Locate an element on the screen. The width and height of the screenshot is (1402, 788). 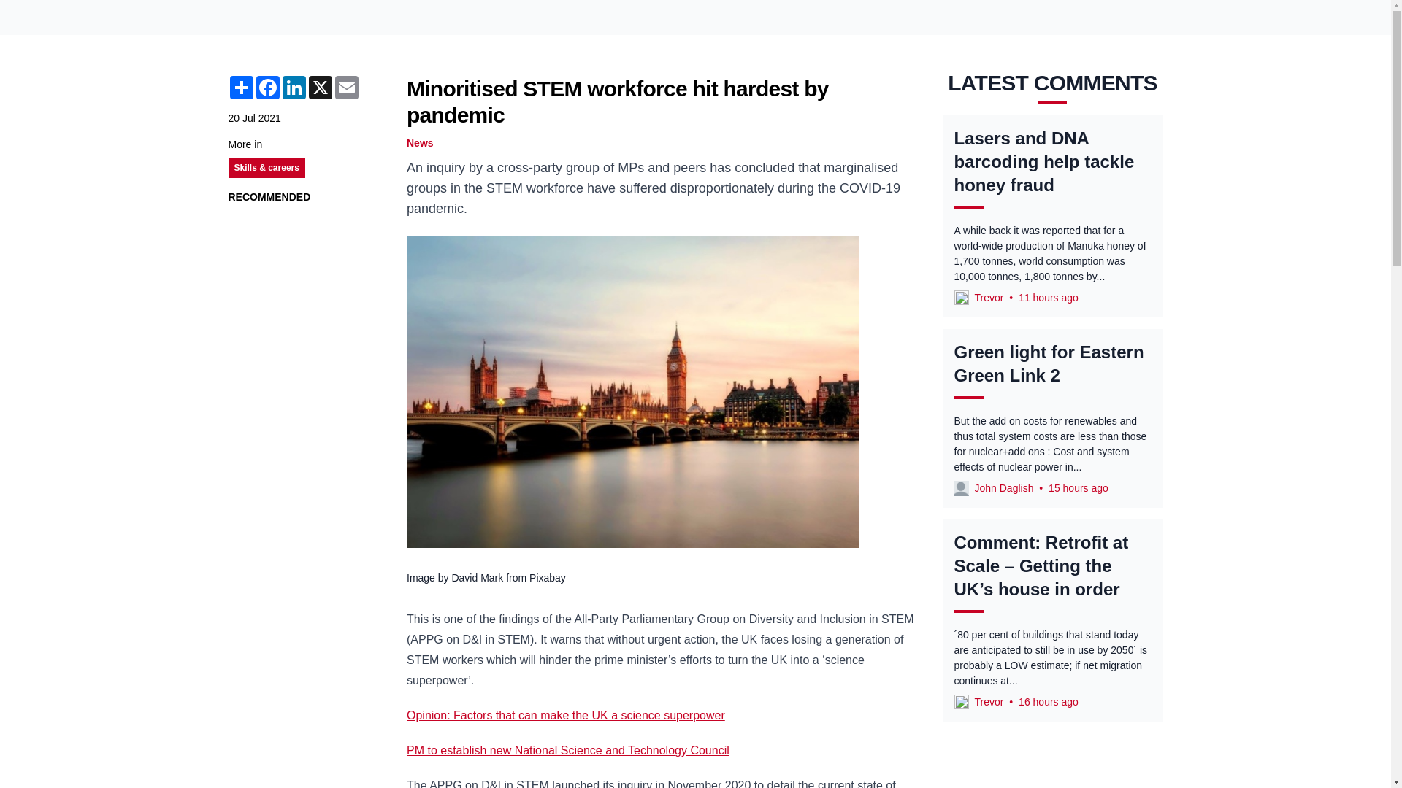
Facebook is located at coordinates (267, 88).